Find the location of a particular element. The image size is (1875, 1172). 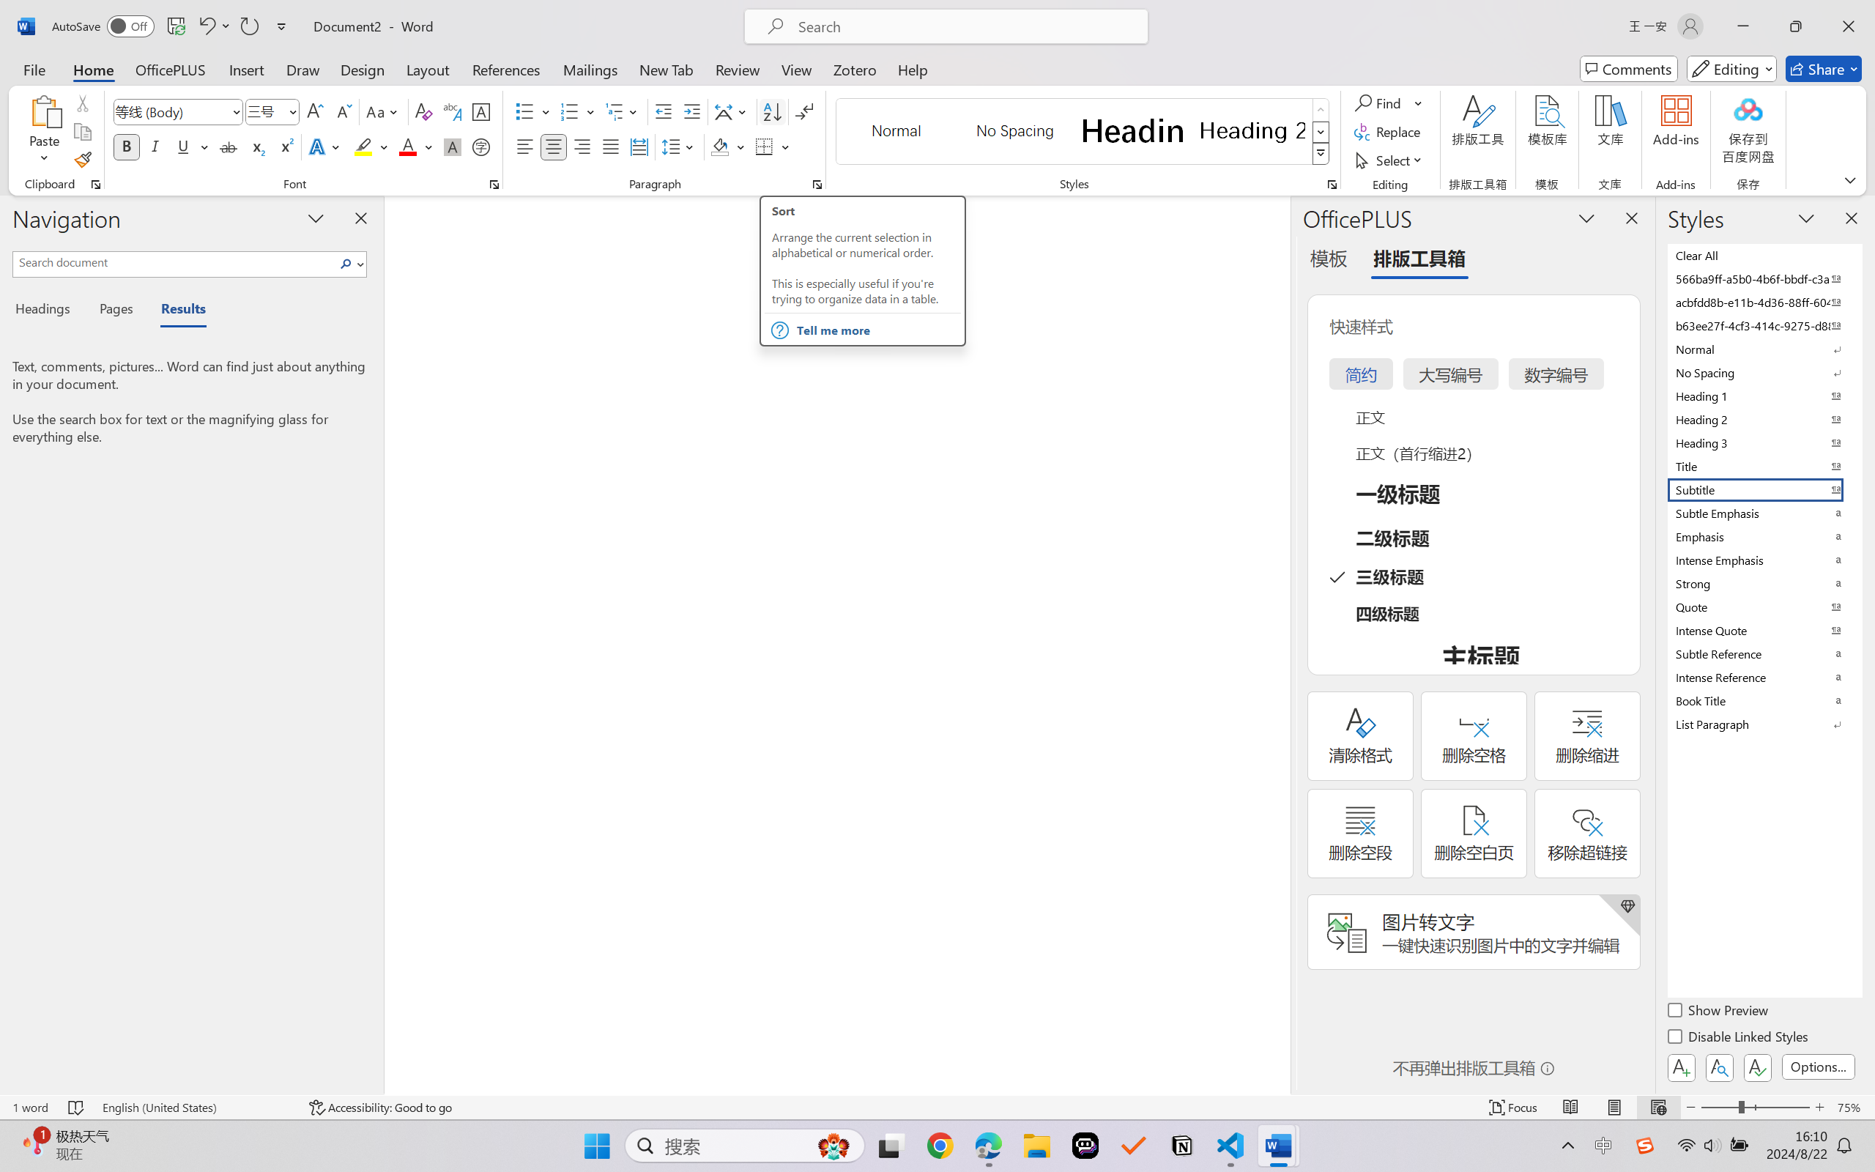

Timeline Section is located at coordinates (128, 1113).